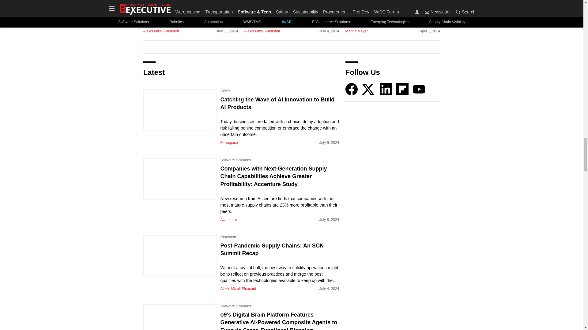 This screenshot has height=330, width=588. I want to click on LinkedIn icon, so click(386, 89).